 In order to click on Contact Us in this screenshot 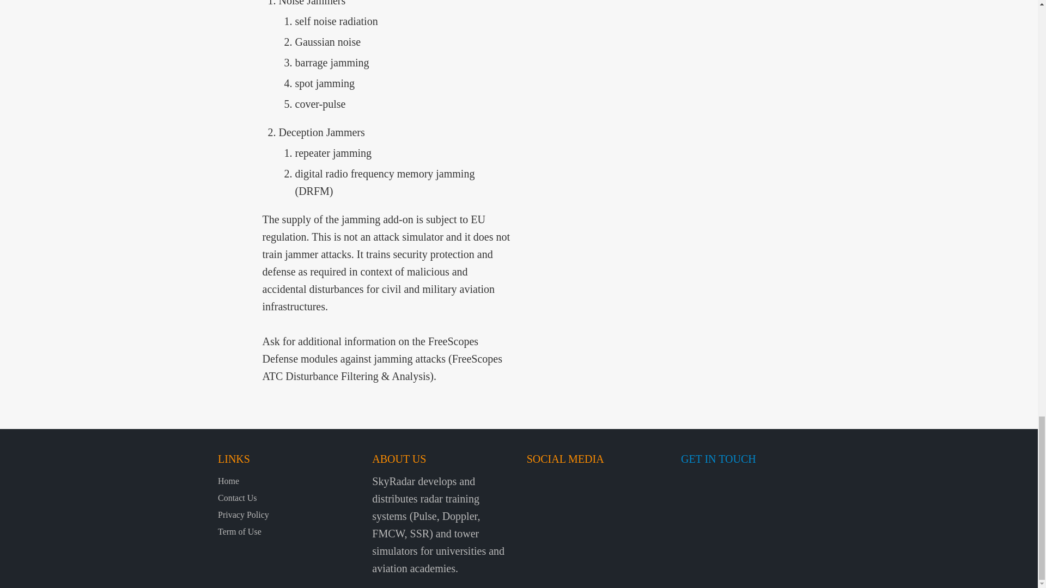, I will do `click(238, 498)`.